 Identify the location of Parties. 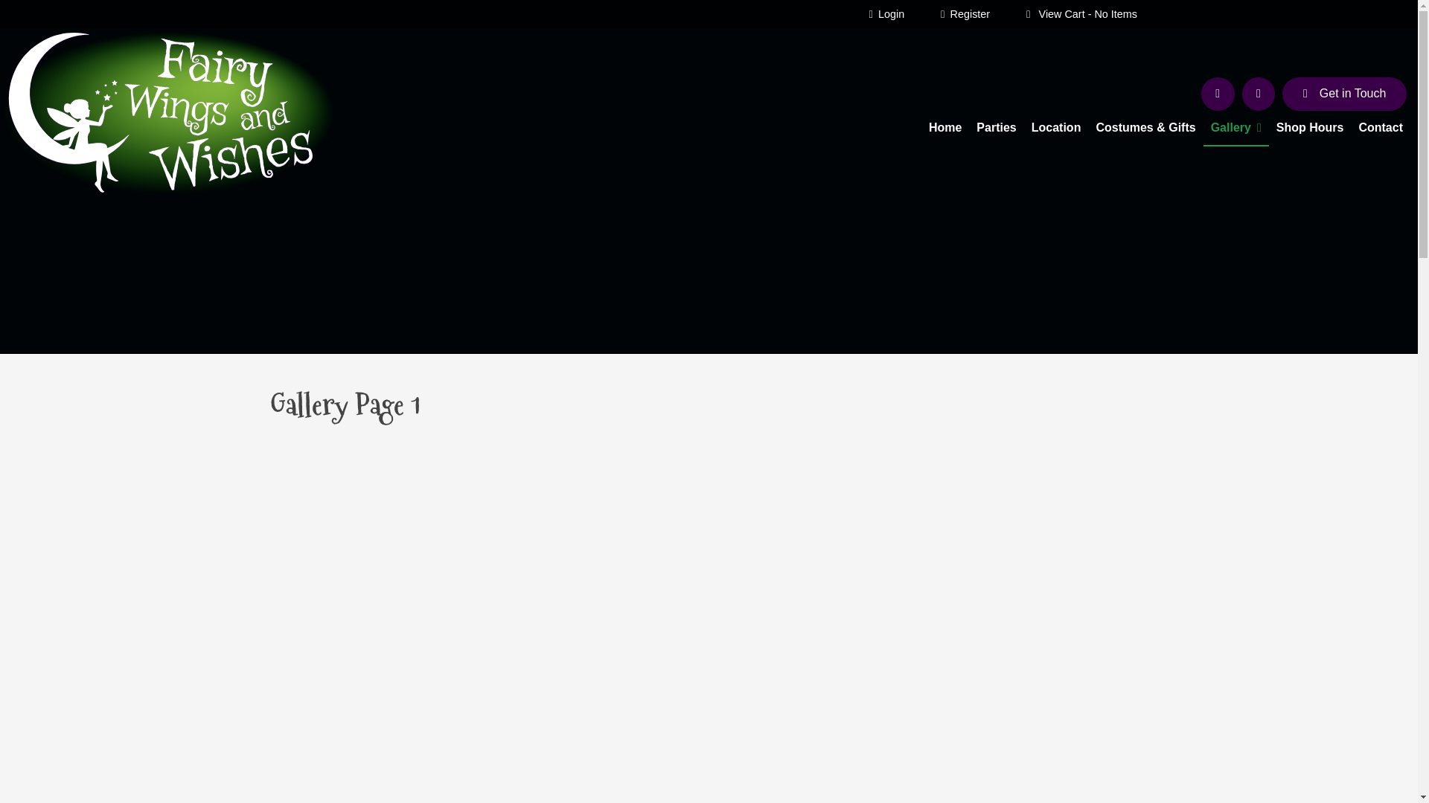
(996, 129).